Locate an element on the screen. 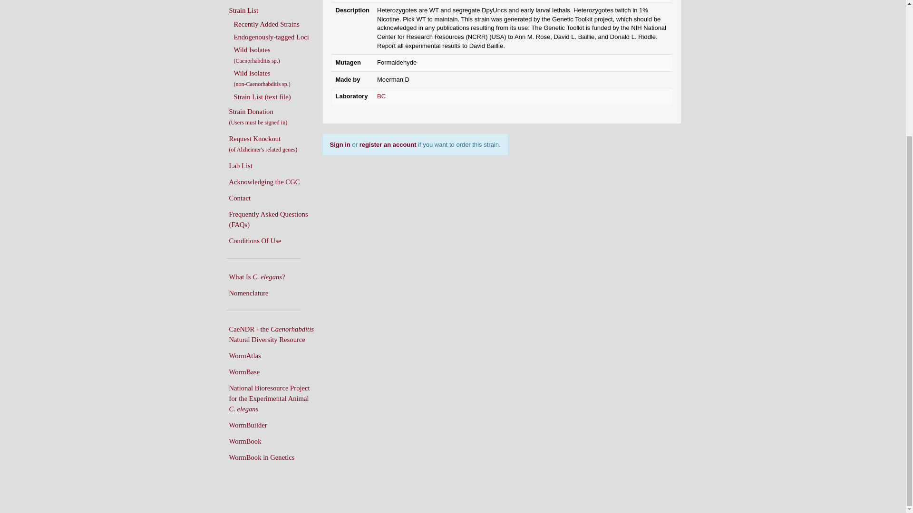 The width and height of the screenshot is (913, 513). WormAtlas is located at coordinates (273, 355).